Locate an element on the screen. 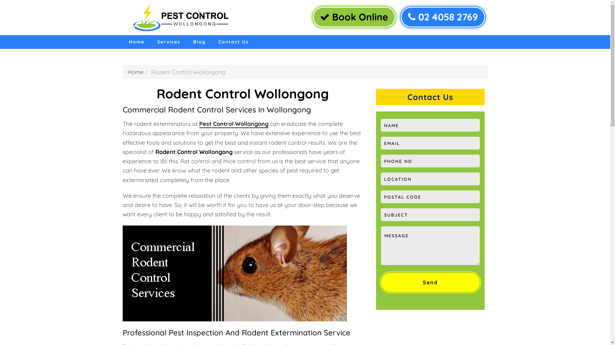  Pest Control Wollongong is located at coordinates (234, 124).